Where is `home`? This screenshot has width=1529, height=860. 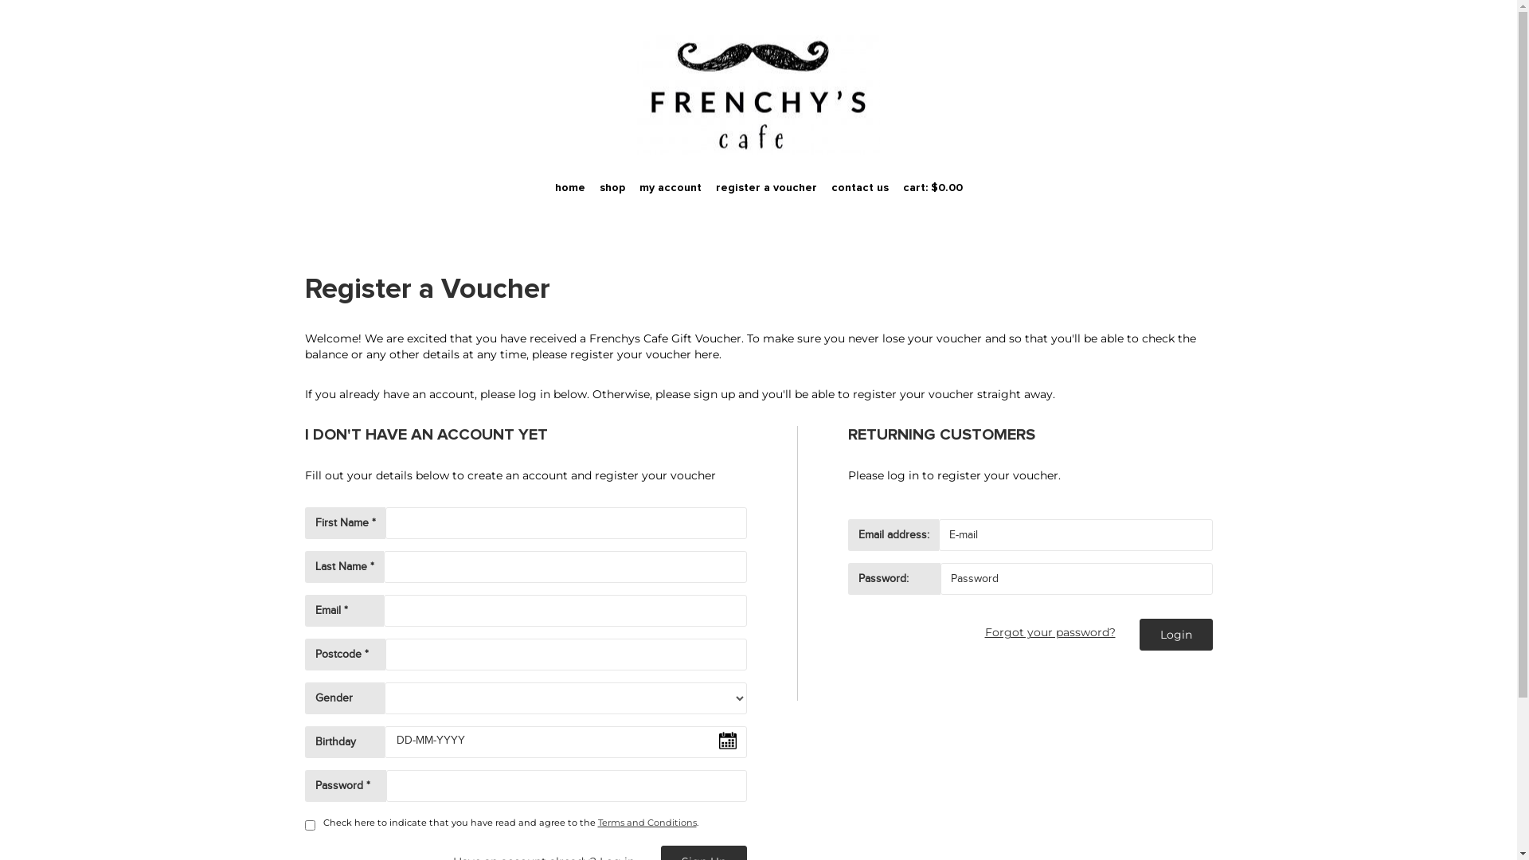
home is located at coordinates (570, 188).